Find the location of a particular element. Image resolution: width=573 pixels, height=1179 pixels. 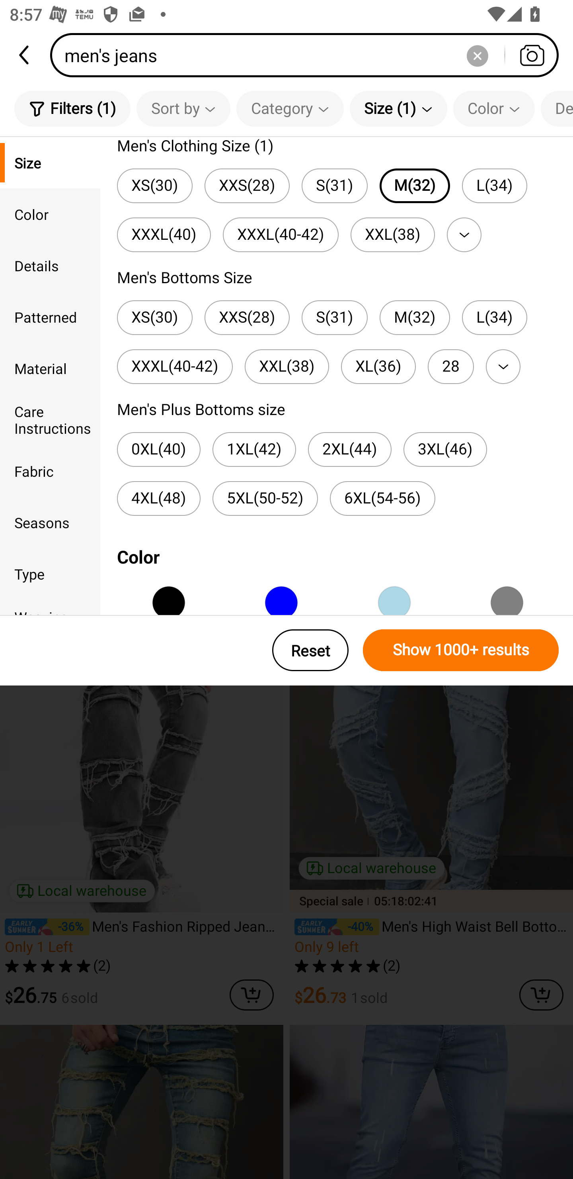

Filters (1) is located at coordinates (72, 108).